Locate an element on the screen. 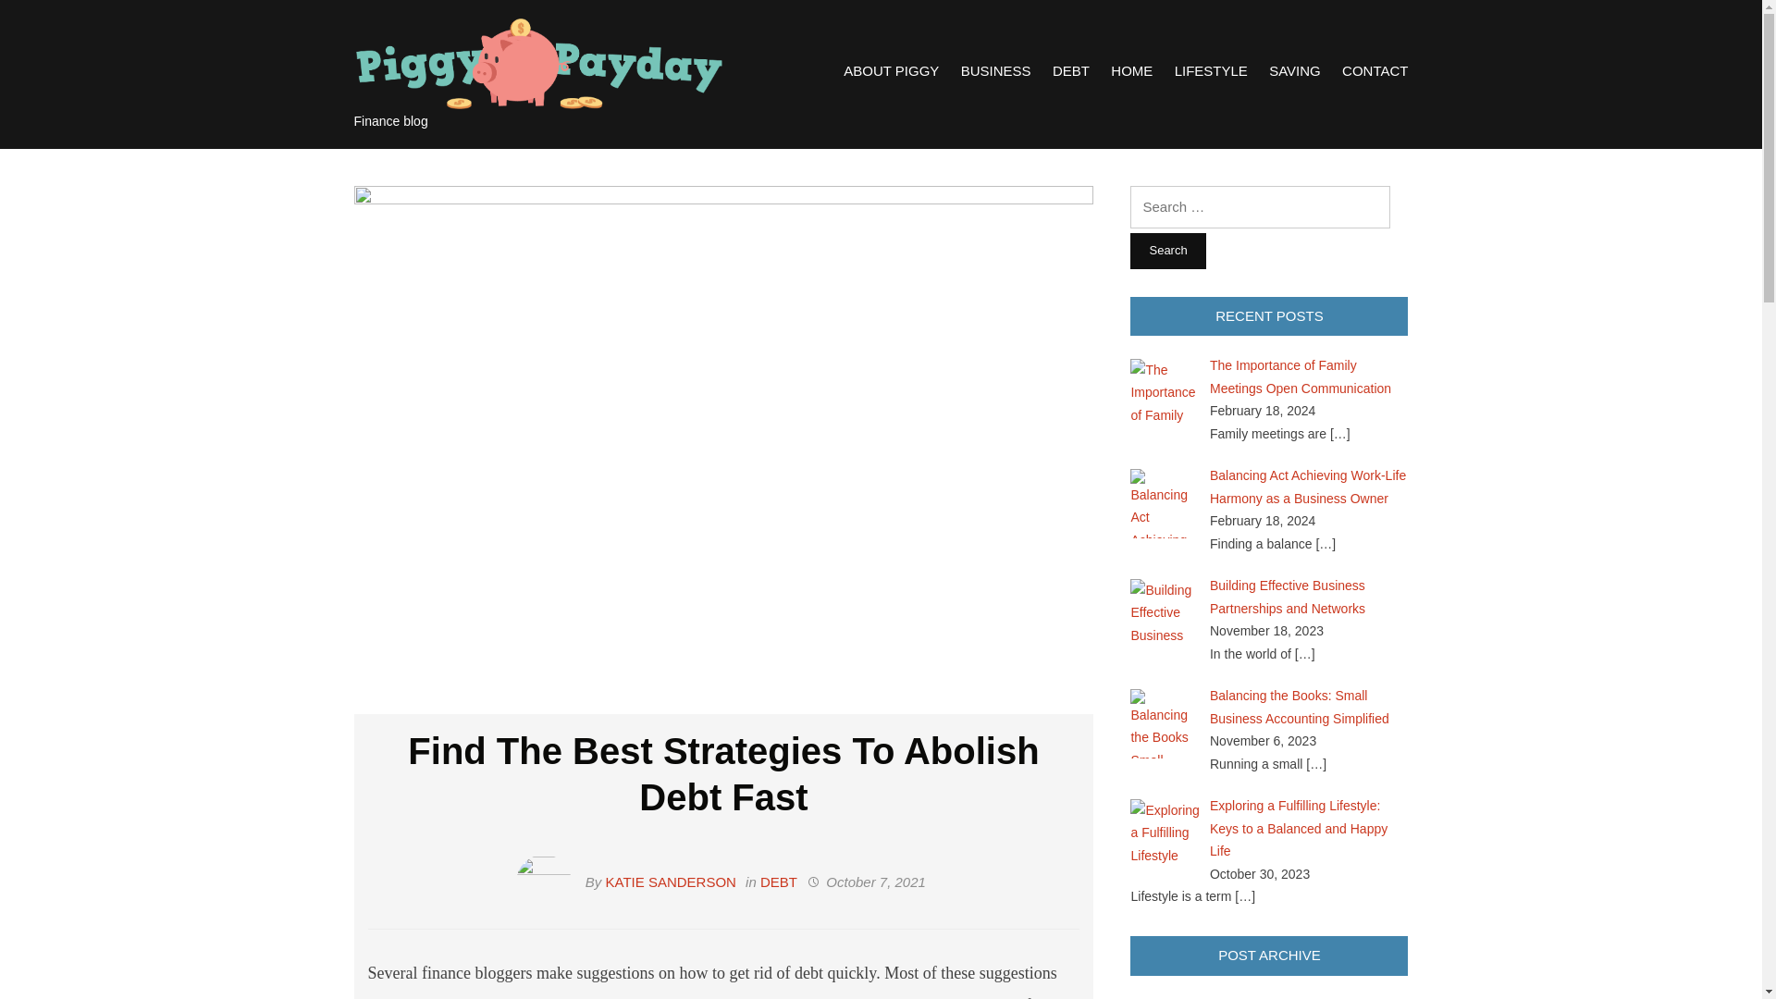  DEBT is located at coordinates (779, 882).